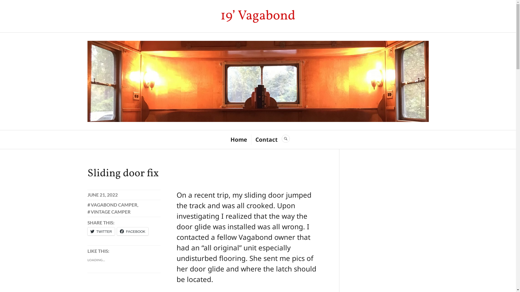 This screenshot has height=292, width=520. Describe the element at coordinates (102, 195) in the screenshot. I see `JUNE 21, 2022` at that location.